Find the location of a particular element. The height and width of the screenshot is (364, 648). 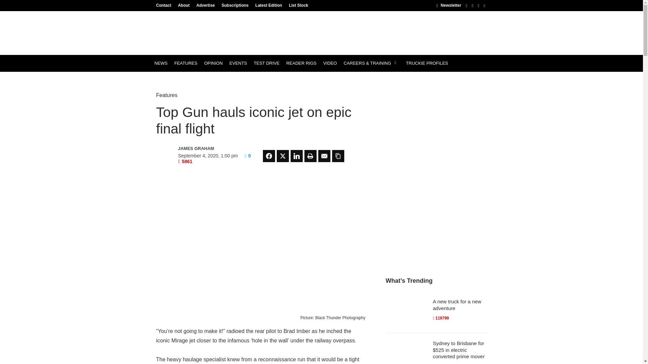

Contact is located at coordinates (165, 5).